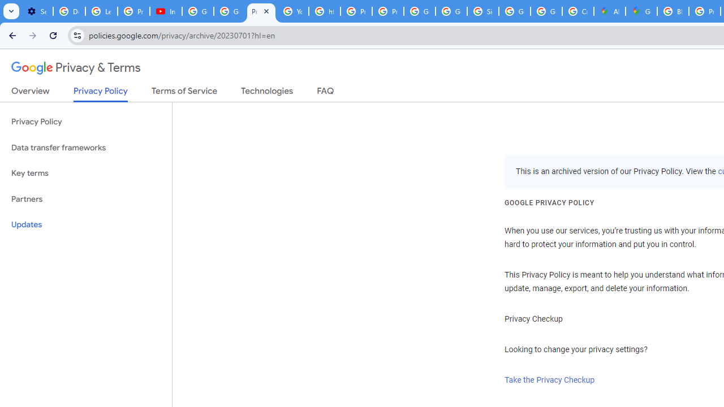 The width and height of the screenshot is (724, 407). I want to click on Updates, so click(86, 225).